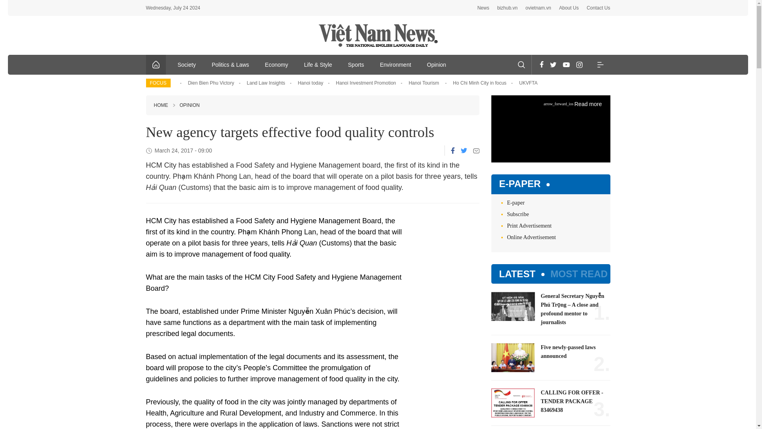  I want to click on News, so click(483, 8).